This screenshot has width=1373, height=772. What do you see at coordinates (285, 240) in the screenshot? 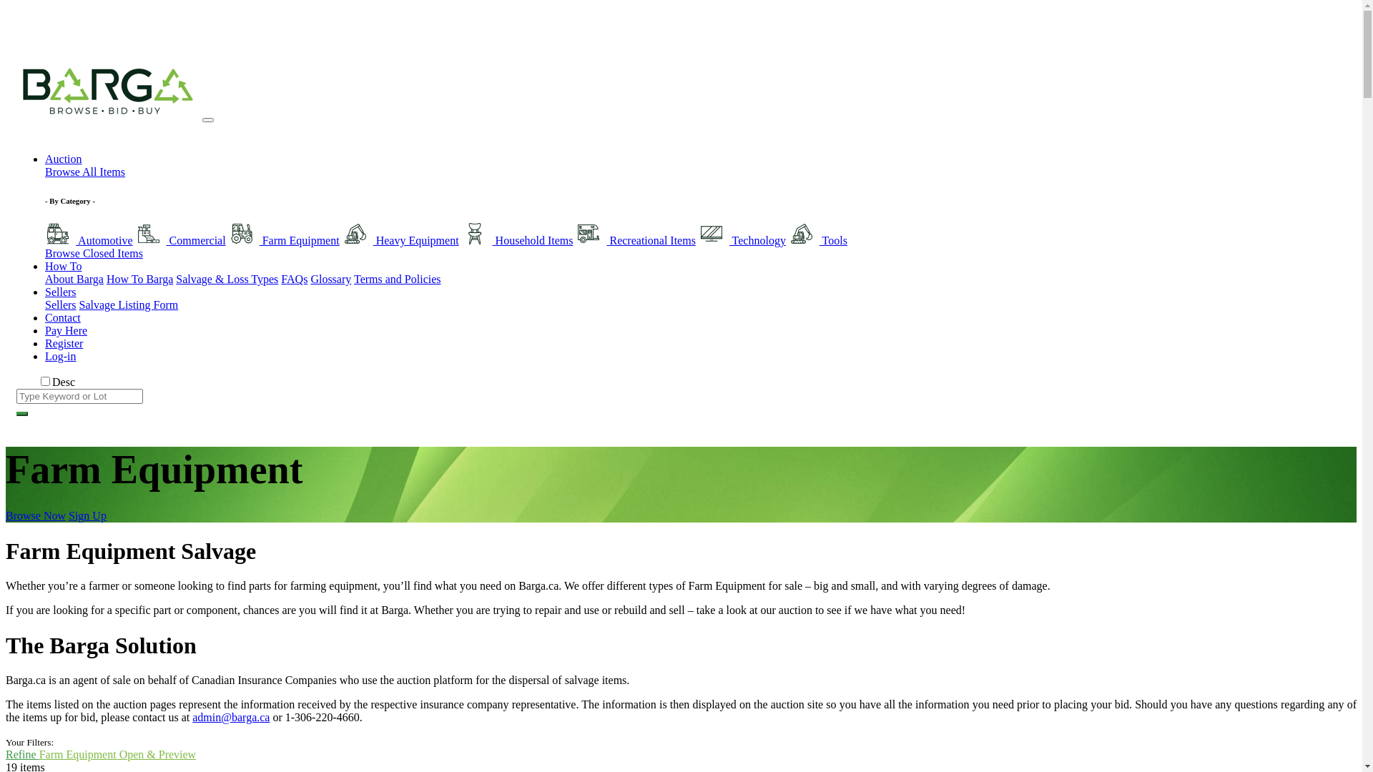
I see `Farm Equipment` at bounding box center [285, 240].